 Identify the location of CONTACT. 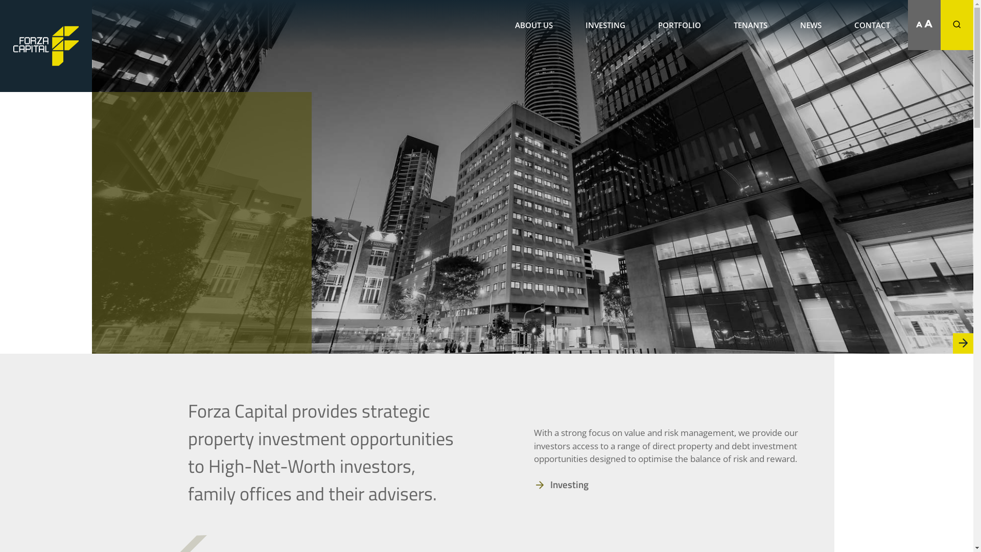
(872, 25).